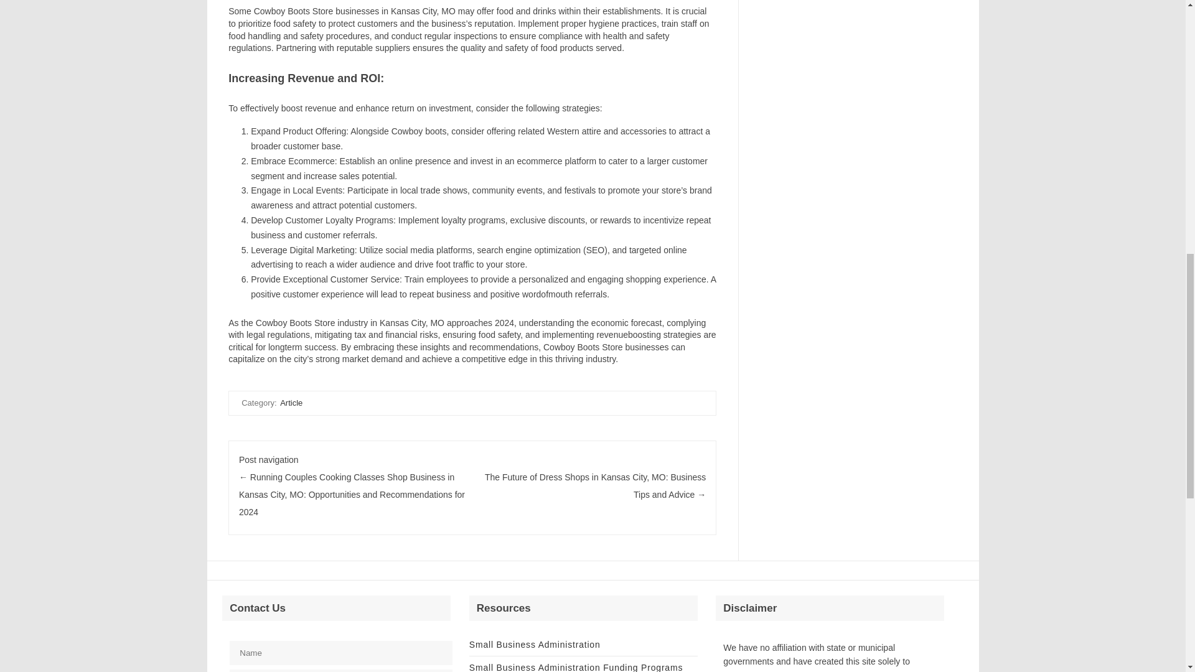 The height and width of the screenshot is (672, 1195). What do you see at coordinates (576, 667) in the screenshot?
I see `Small Business Administration Funding Programs` at bounding box center [576, 667].